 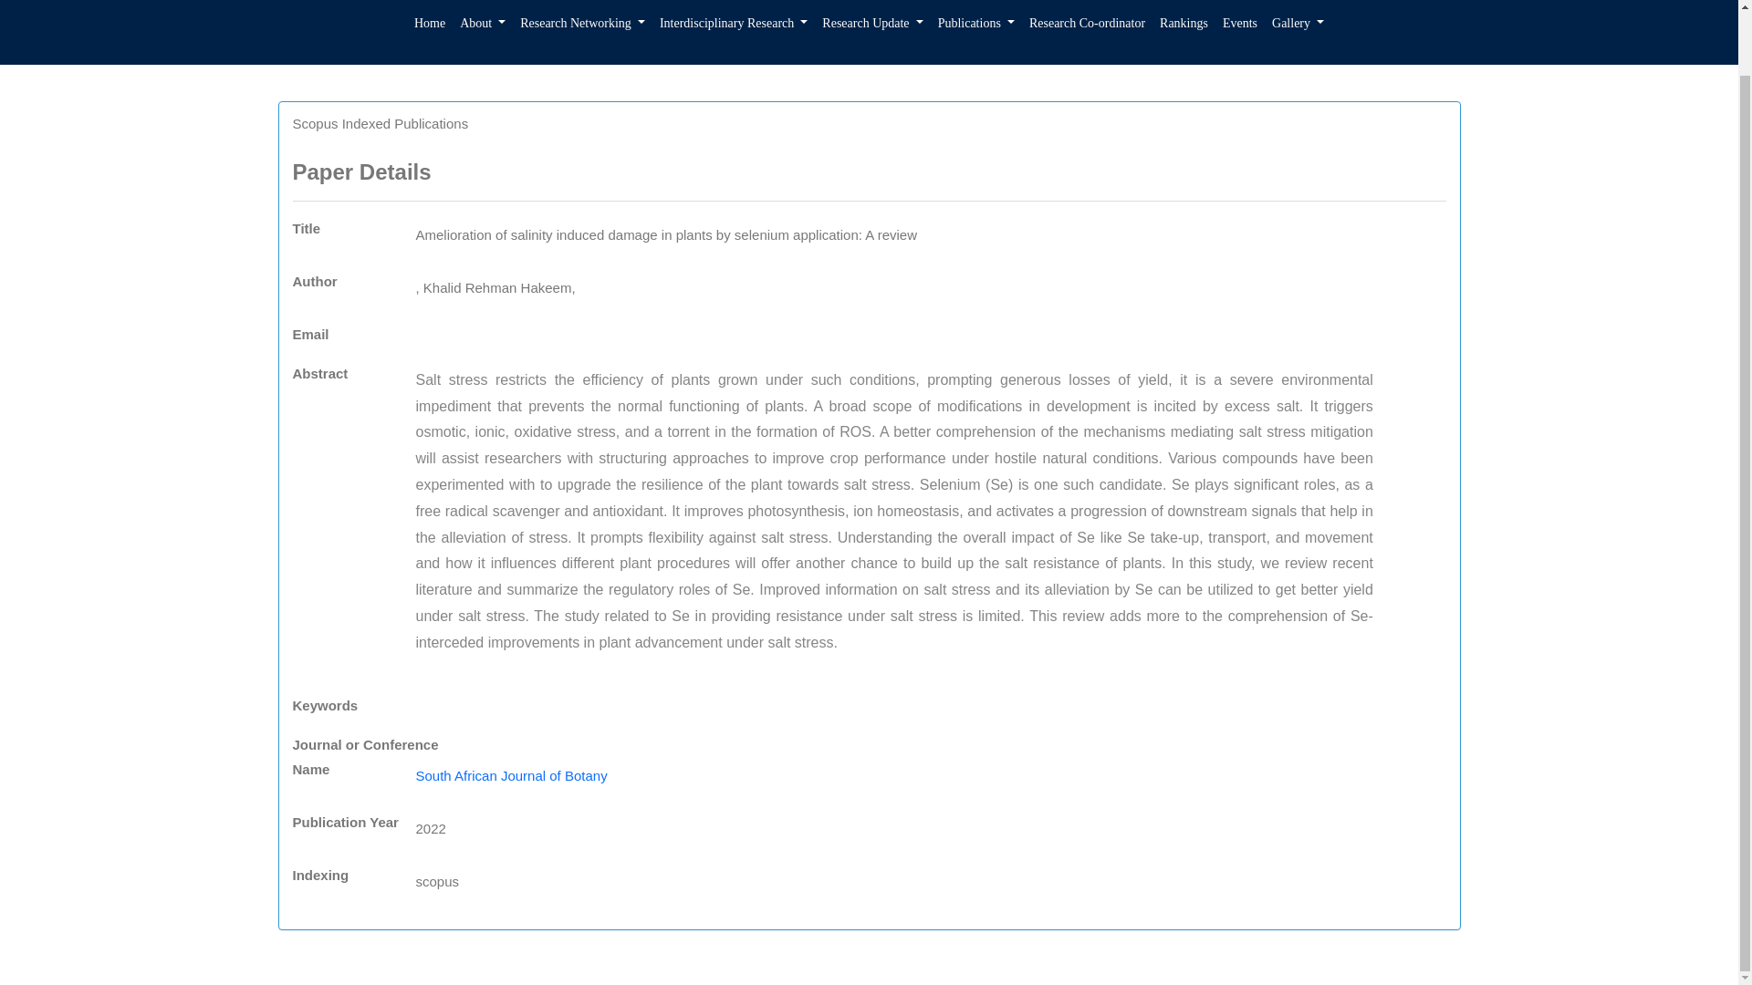 I want to click on Research Update, so click(x=872, y=28).